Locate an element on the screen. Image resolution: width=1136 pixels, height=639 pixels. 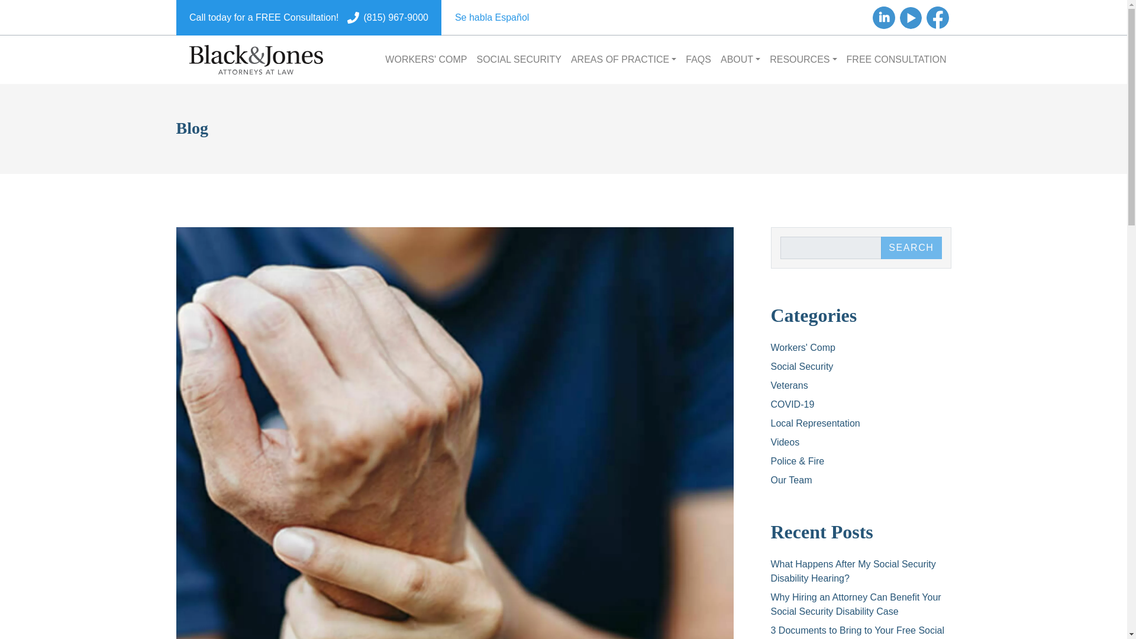
AREAS OF PRACTICE is located at coordinates (623, 59).